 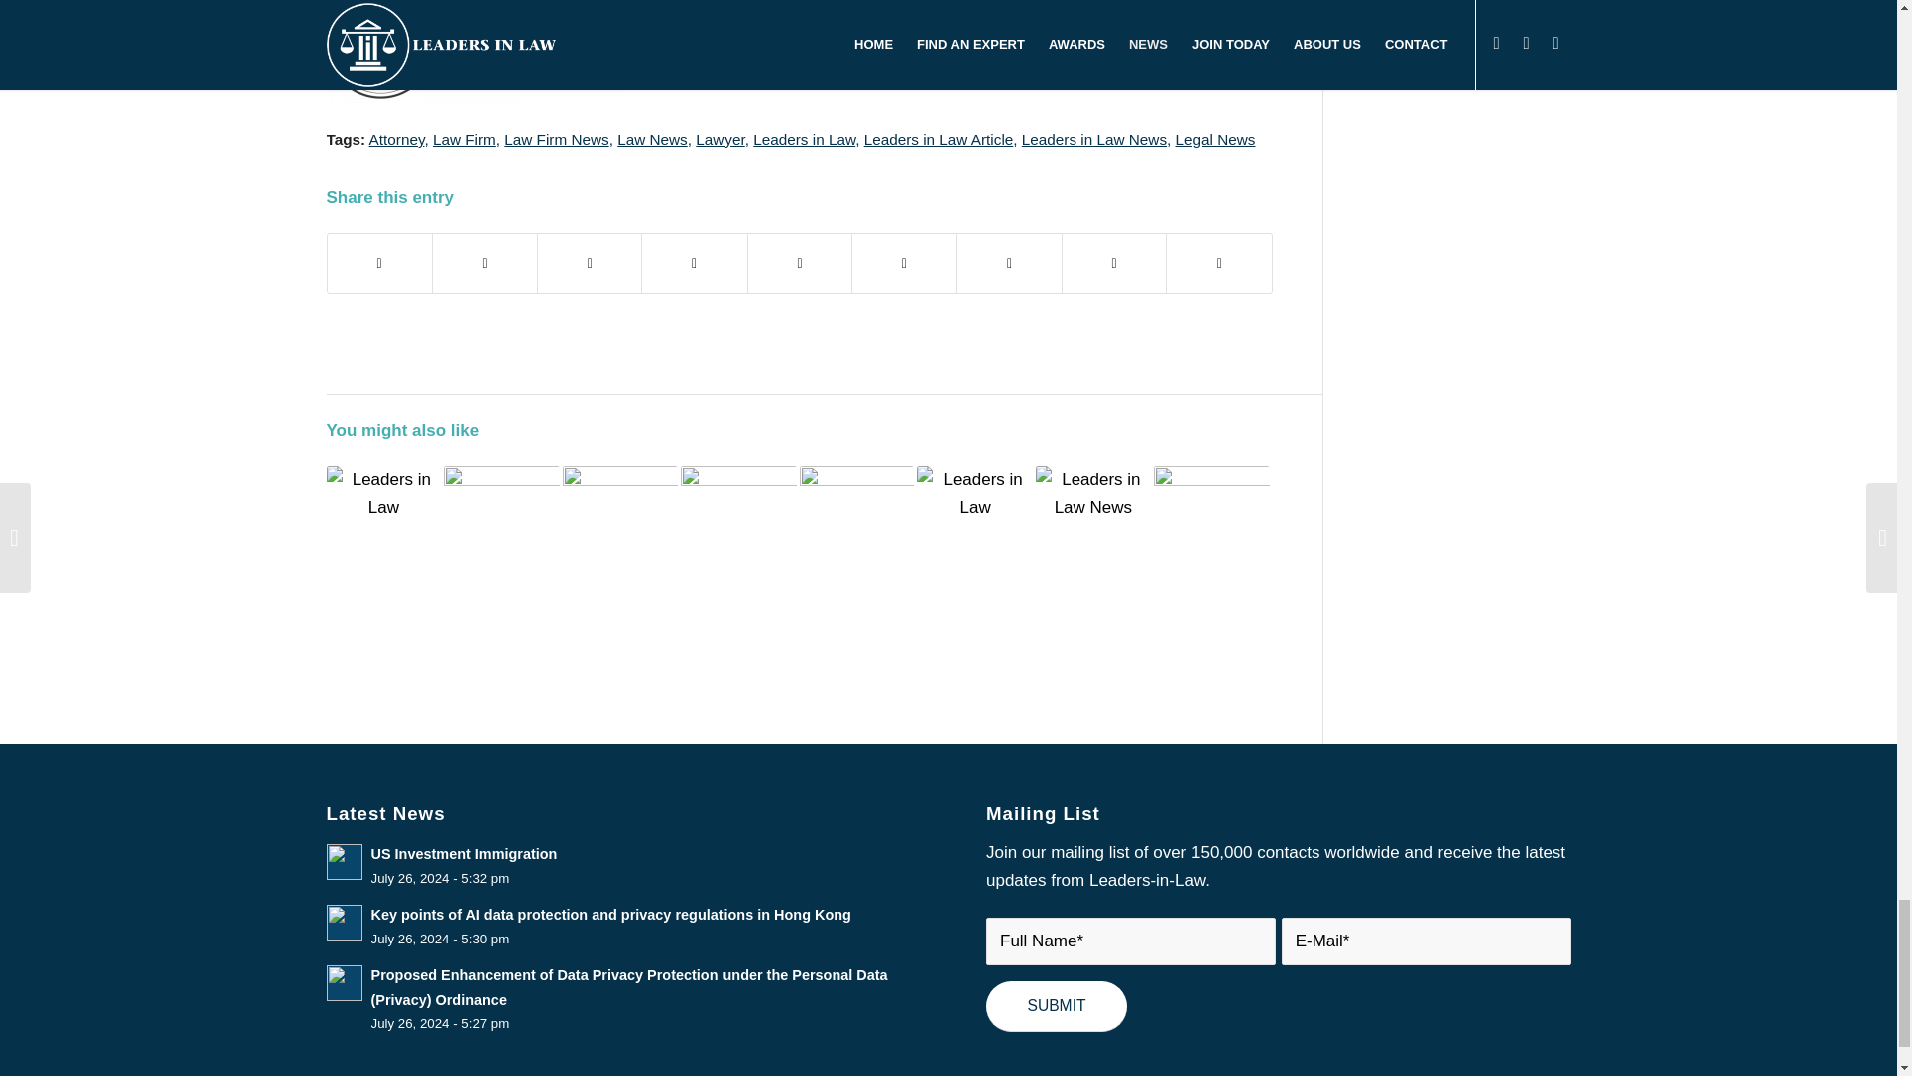 I want to click on Legal News, so click(x=1215, y=139).